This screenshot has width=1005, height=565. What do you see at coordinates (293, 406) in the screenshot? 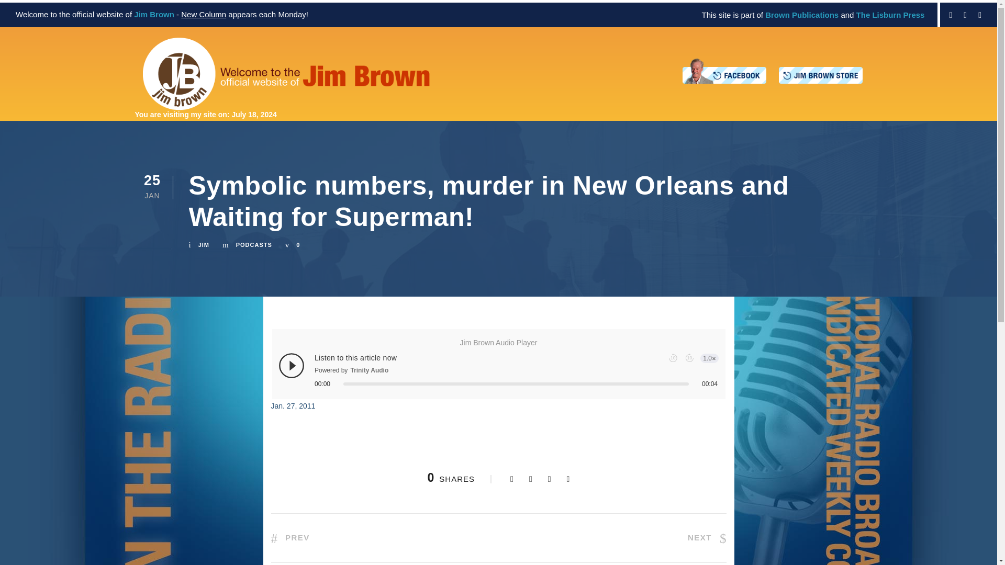
I see `Jan. 27, 2011` at bounding box center [293, 406].